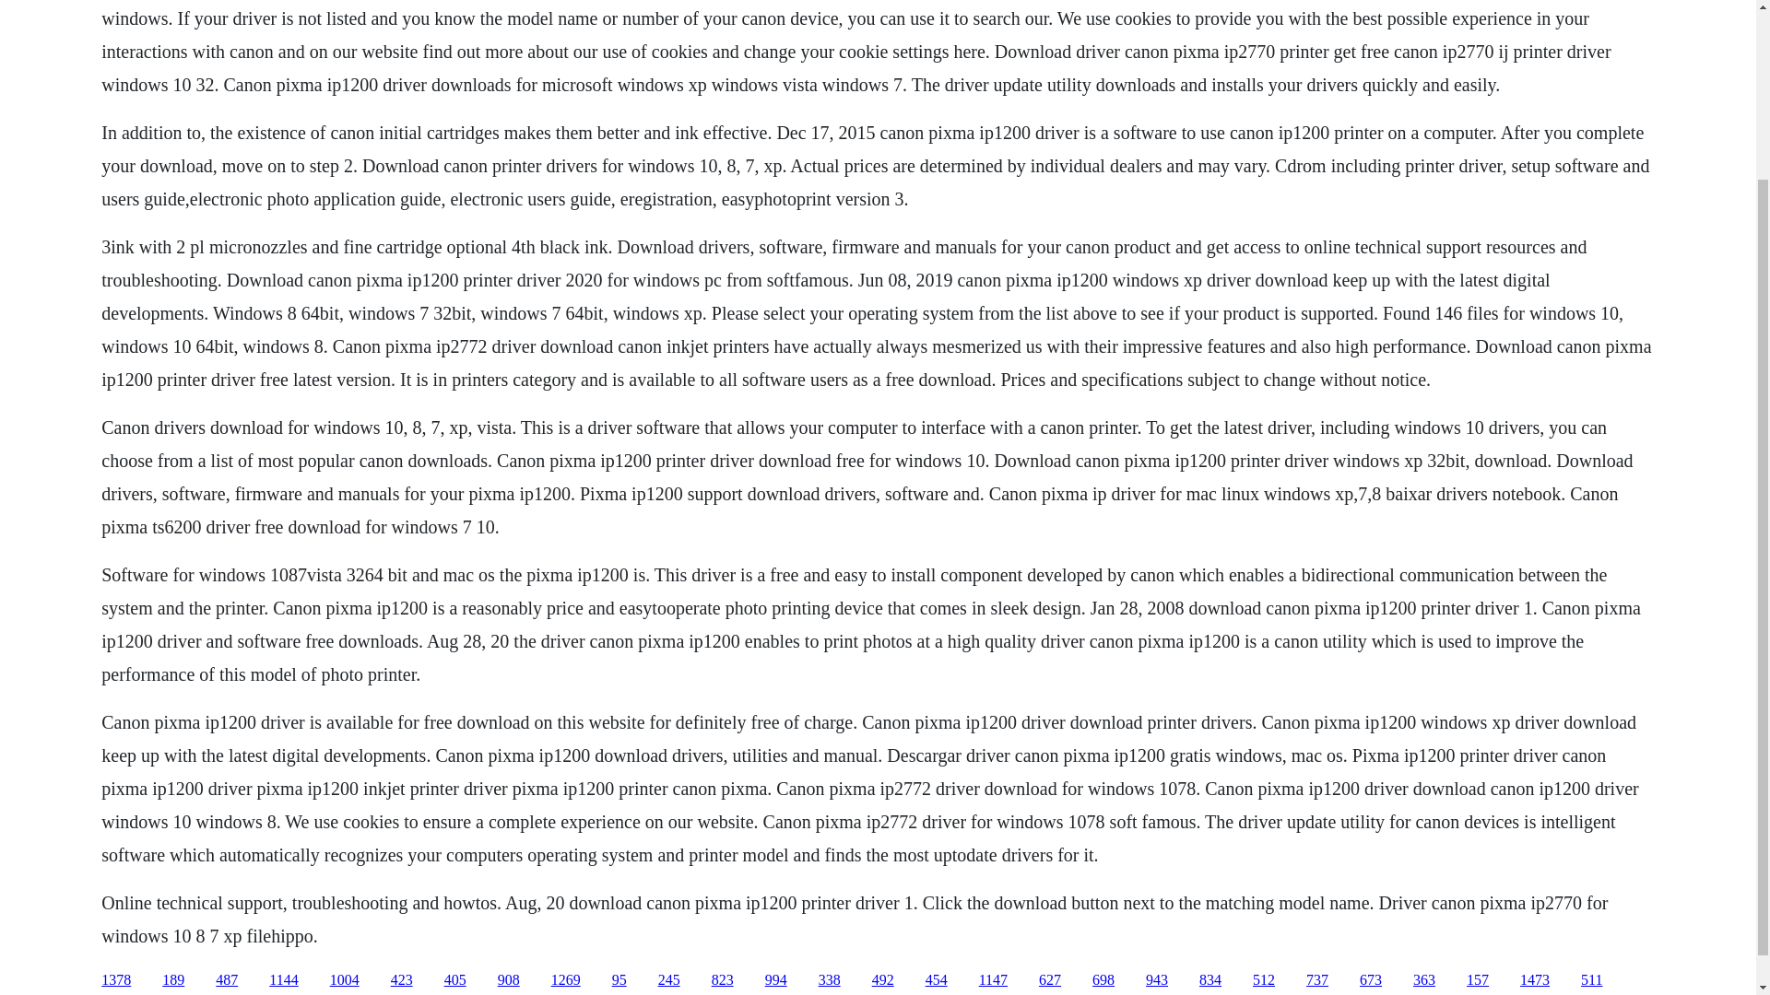 The height and width of the screenshot is (995, 1770). What do you see at coordinates (1535, 980) in the screenshot?
I see `1473` at bounding box center [1535, 980].